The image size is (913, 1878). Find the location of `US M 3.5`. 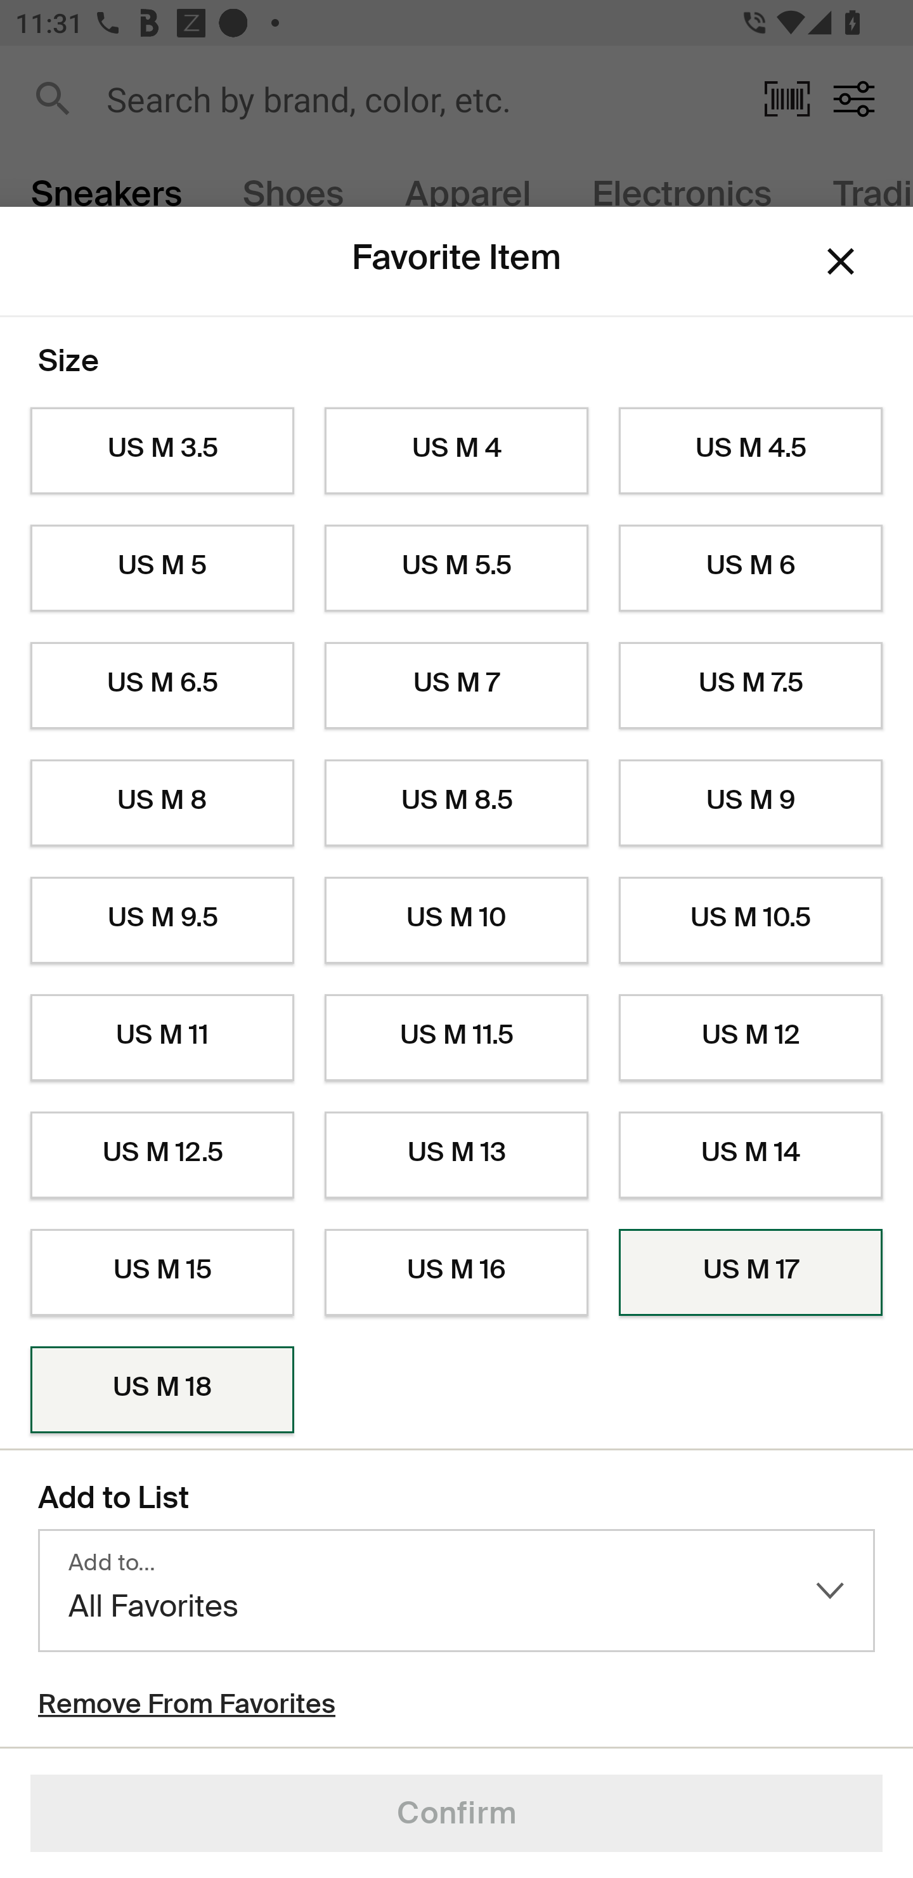

US M 3.5 is located at coordinates (162, 452).